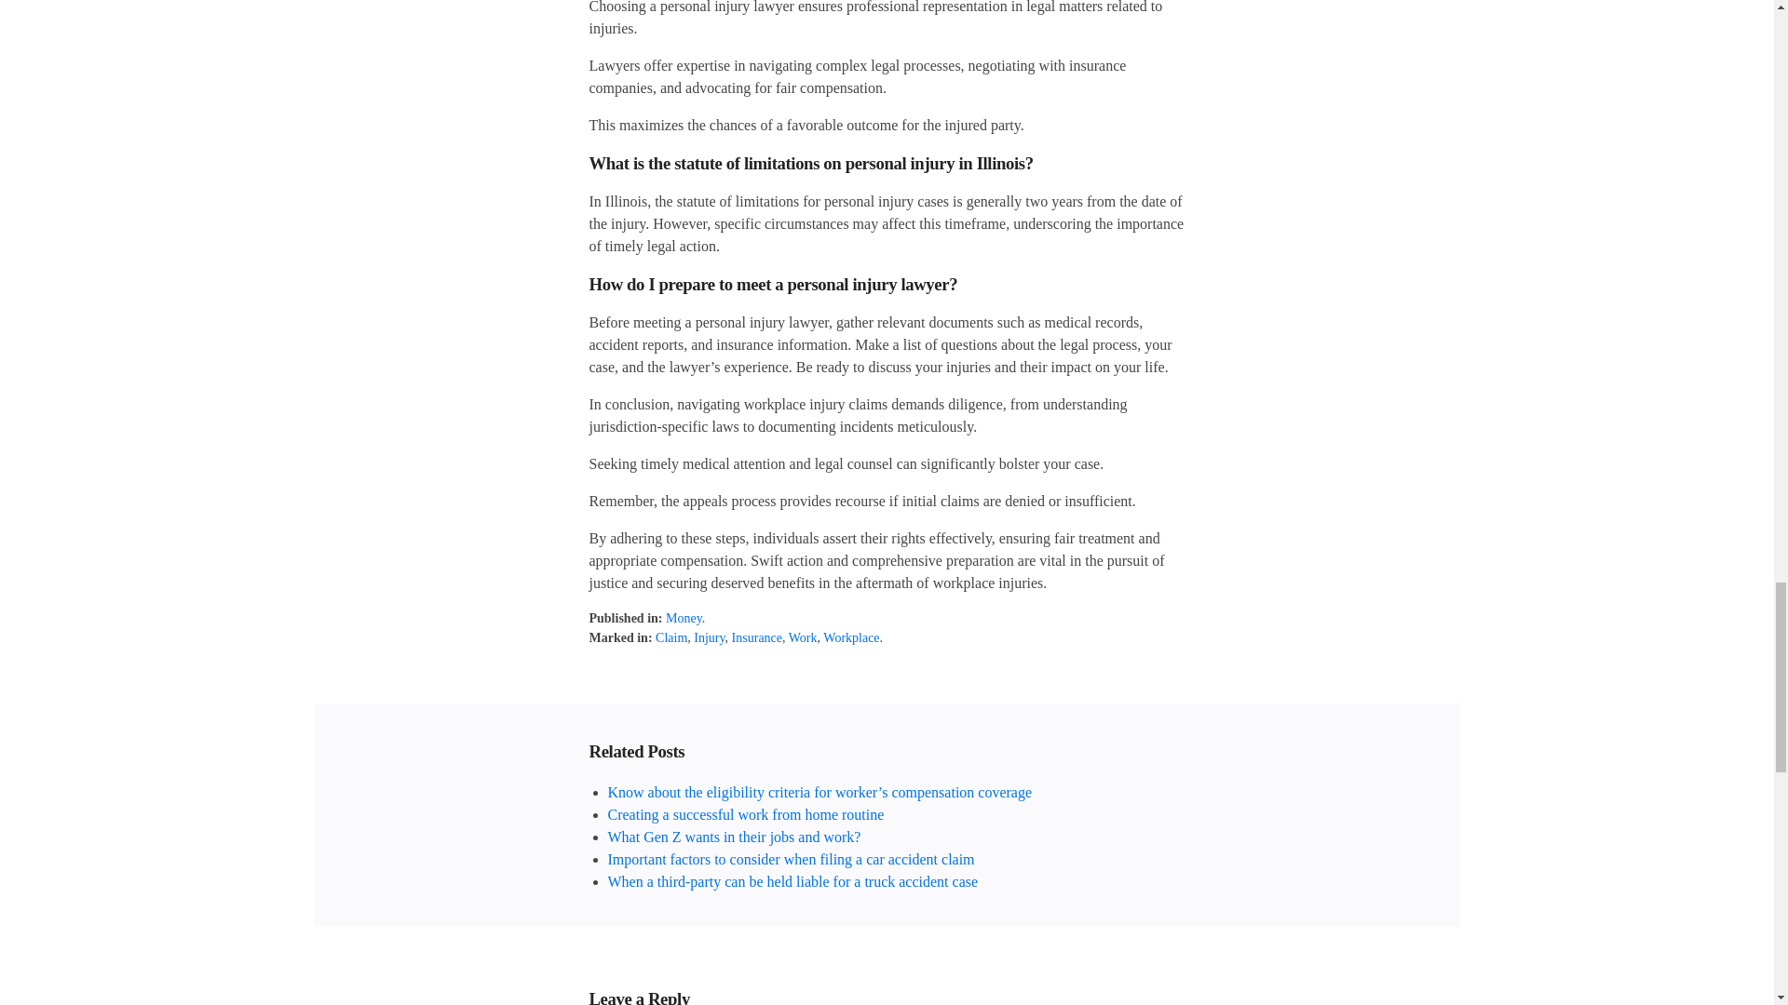  What do you see at coordinates (684, 618) in the screenshot?
I see `Money` at bounding box center [684, 618].